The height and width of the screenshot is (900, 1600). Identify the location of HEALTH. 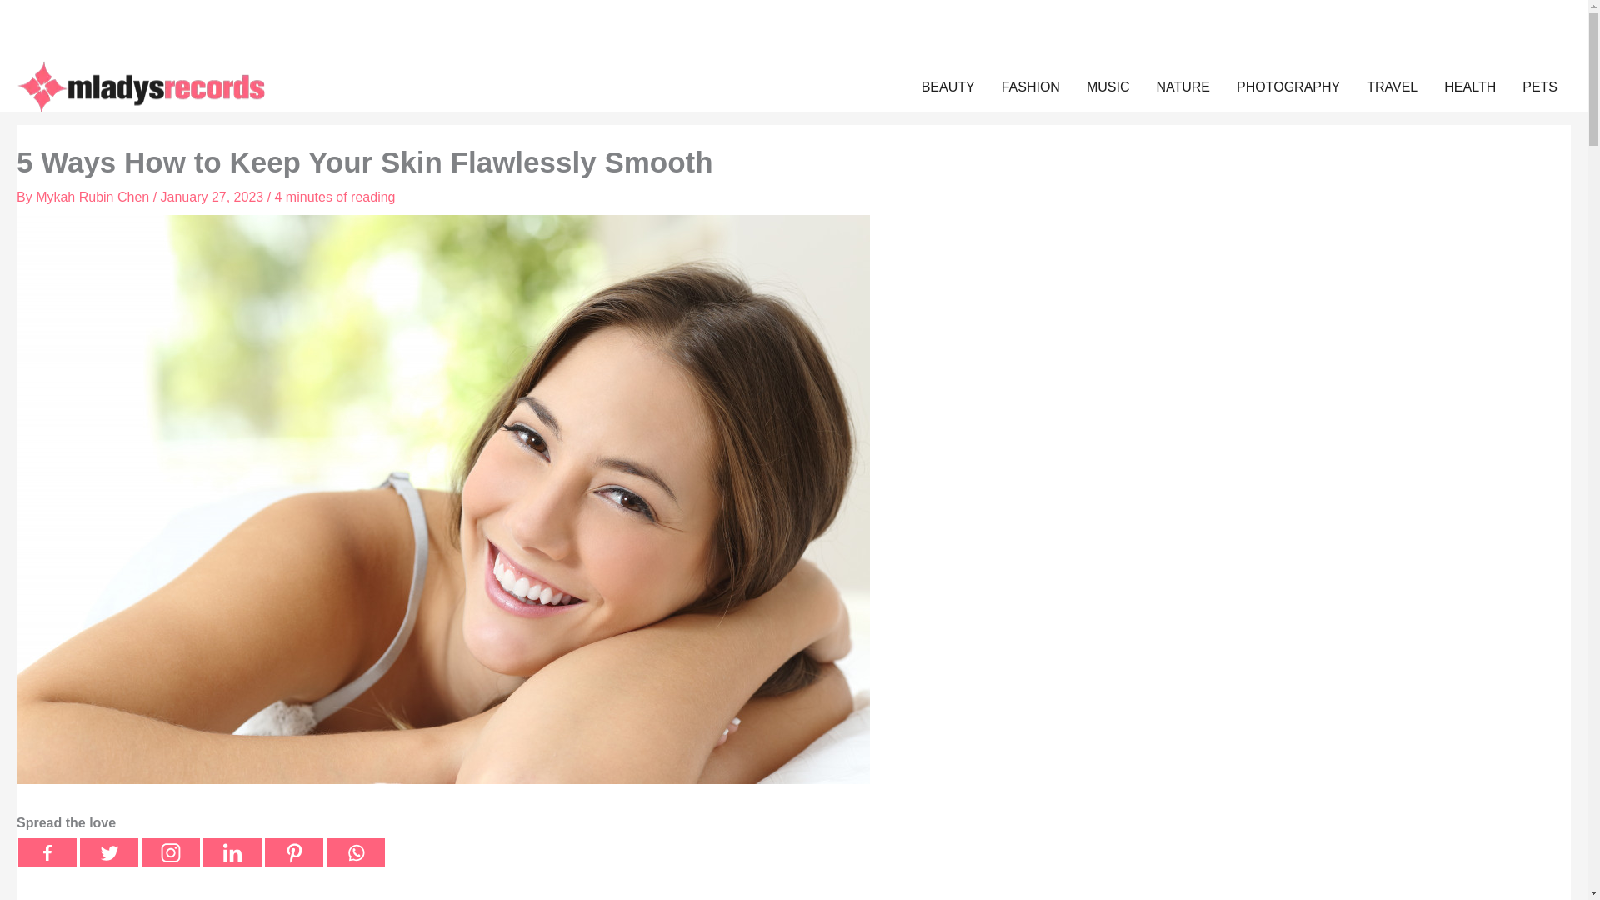
(1469, 87).